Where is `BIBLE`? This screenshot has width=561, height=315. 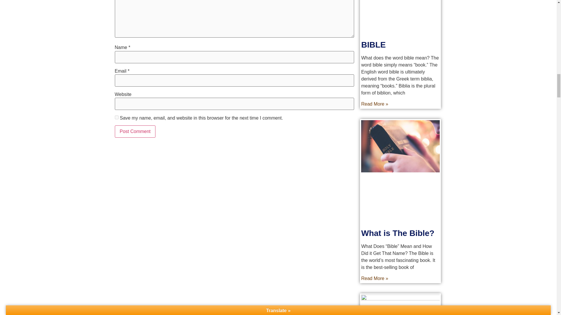 BIBLE is located at coordinates (373, 45).